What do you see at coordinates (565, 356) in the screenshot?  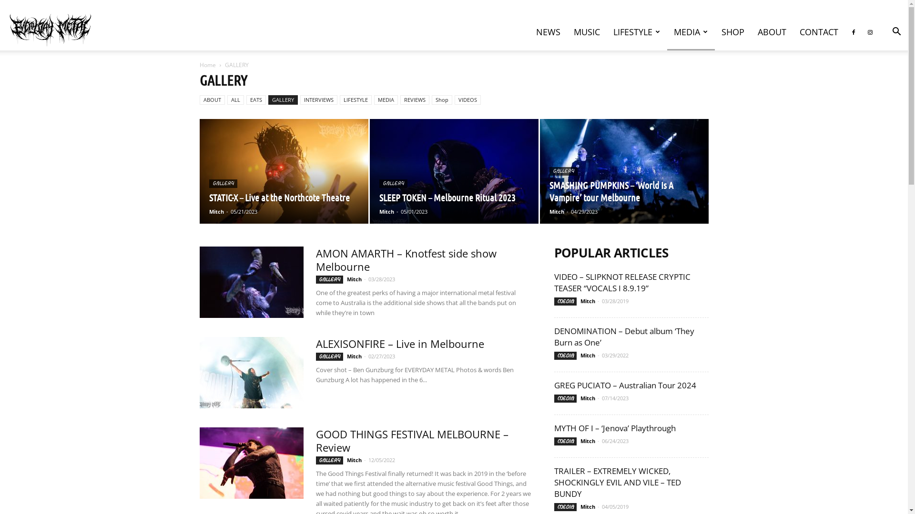 I see `MEDIA` at bounding box center [565, 356].